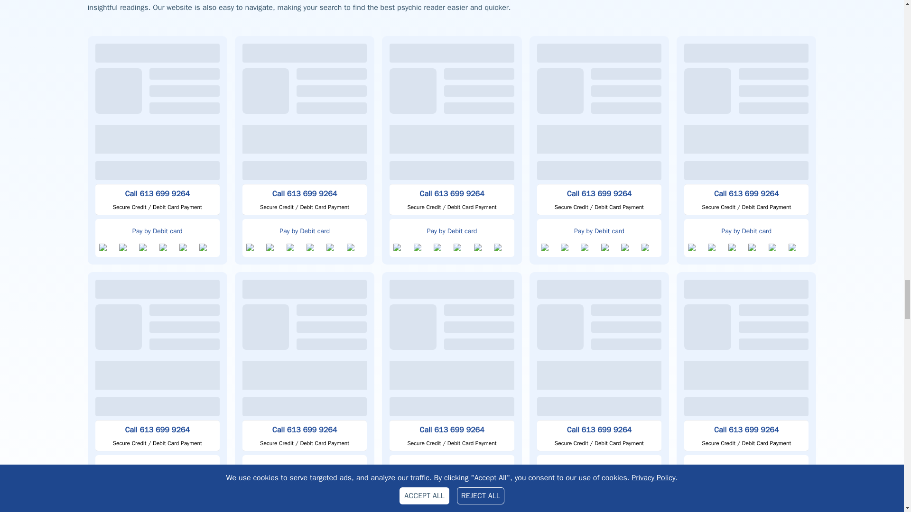 The width and height of the screenshot is (911, 512). What do you see at coordinates (157, 229) in the screenshot?
I see `Pay by Debit card` at bounding box center [157, 229].